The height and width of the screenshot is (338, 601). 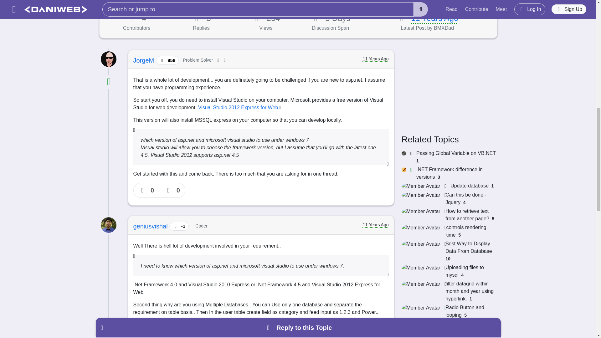 I want to click on geniusvishal, so click(x=152, y=226).